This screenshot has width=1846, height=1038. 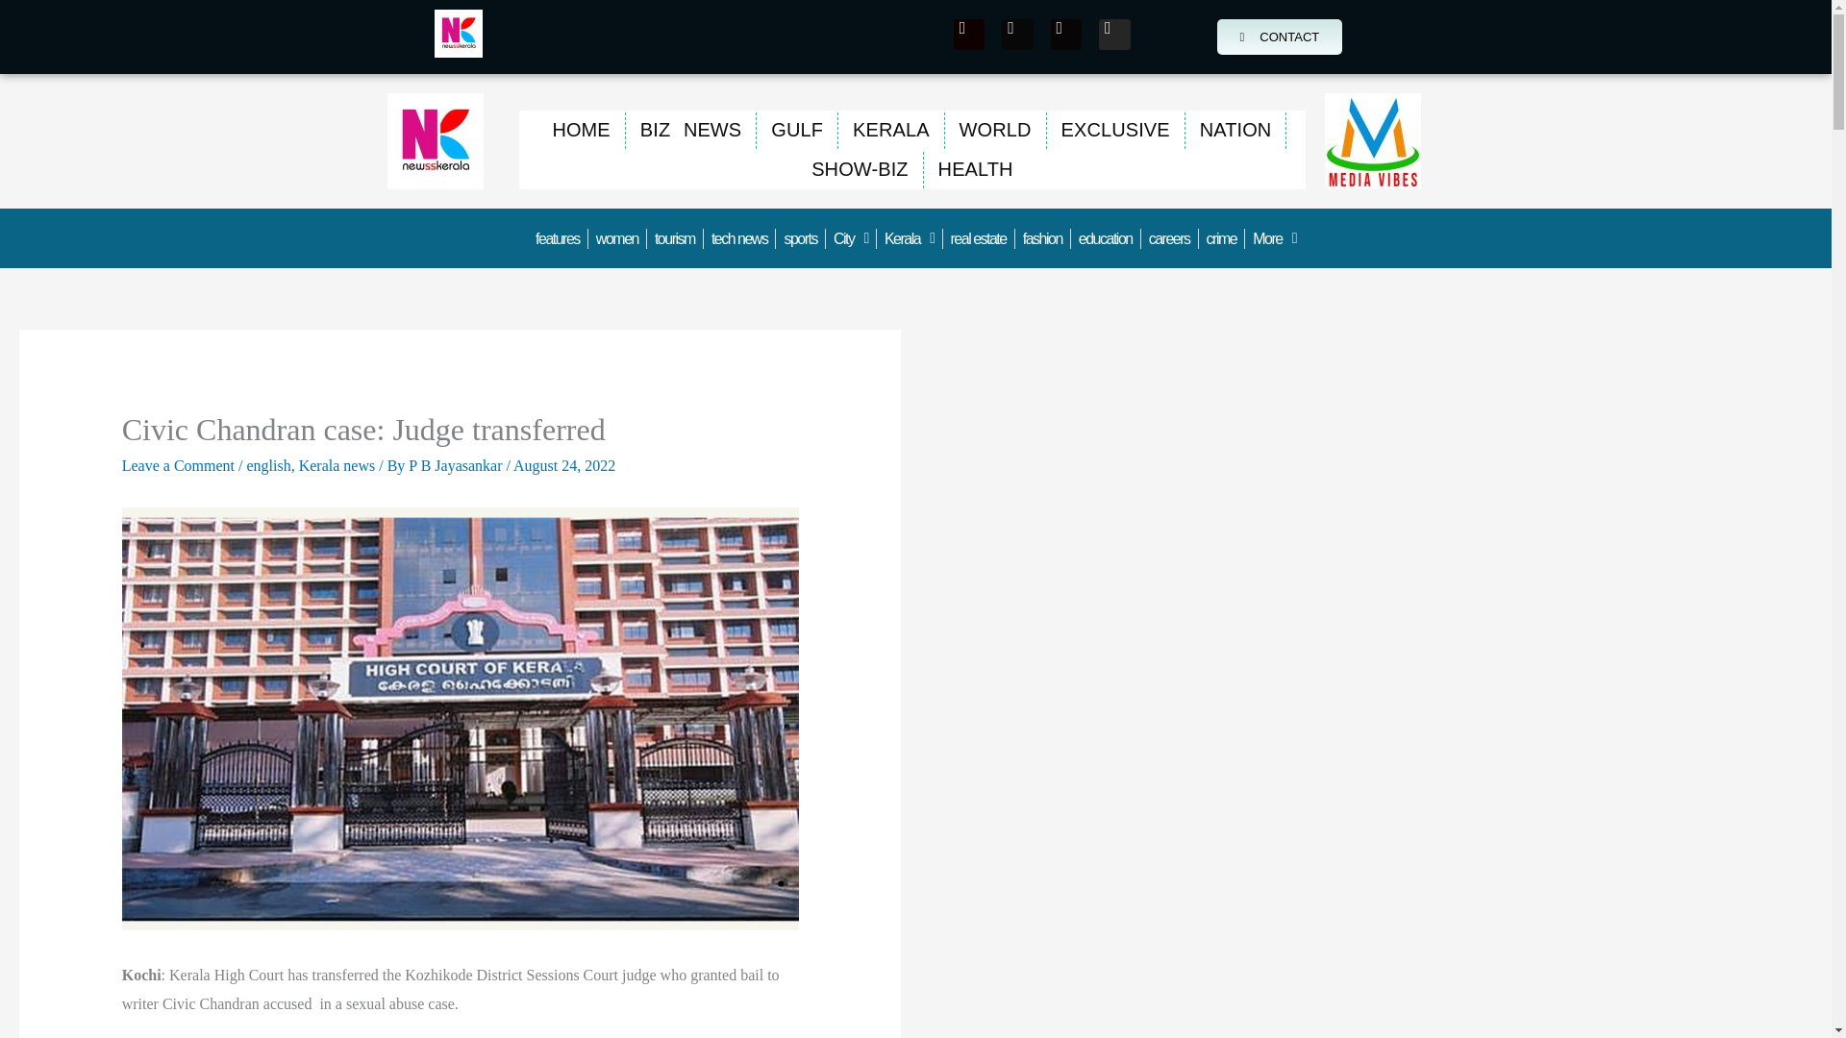 I want to click on KERALA, so click(x=890, y=129).